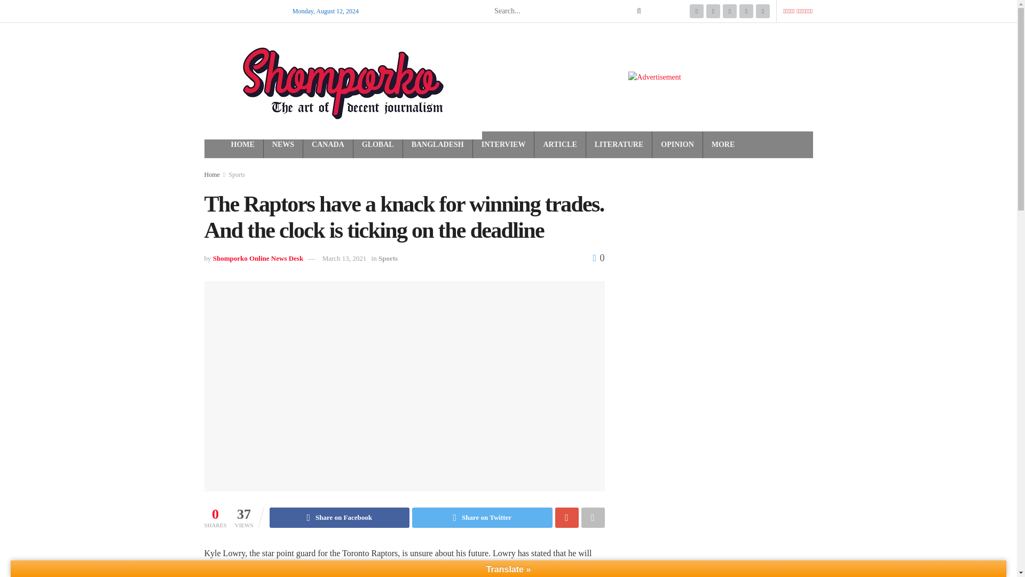 This screenshot has height=577, width=1025. What do you see at coordinates (723, 145) in the screenshot?
I see `MORE` at bounding box center [723, 145].